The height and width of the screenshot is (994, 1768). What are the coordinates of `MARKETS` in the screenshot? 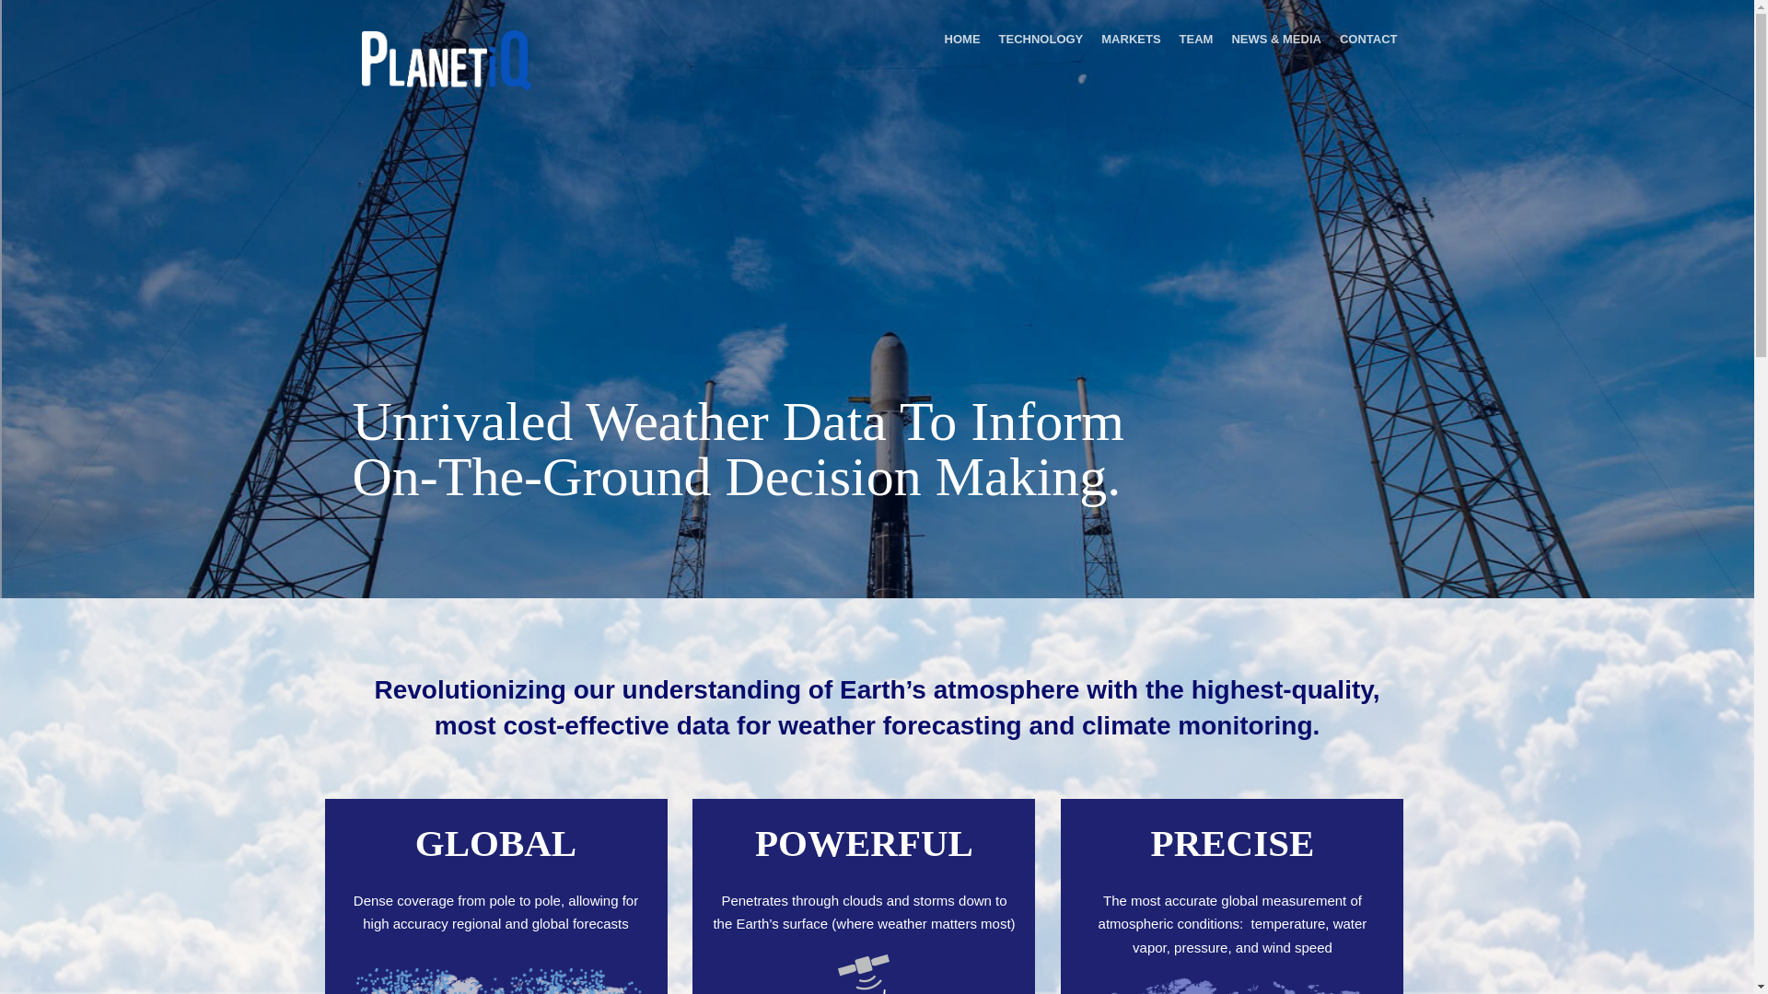 It's located at (1131, 39).